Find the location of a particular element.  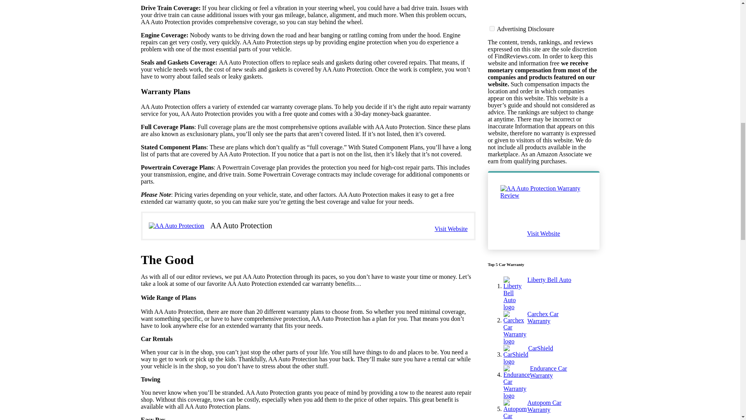

Visit Website is located at coordinates (451, 229).